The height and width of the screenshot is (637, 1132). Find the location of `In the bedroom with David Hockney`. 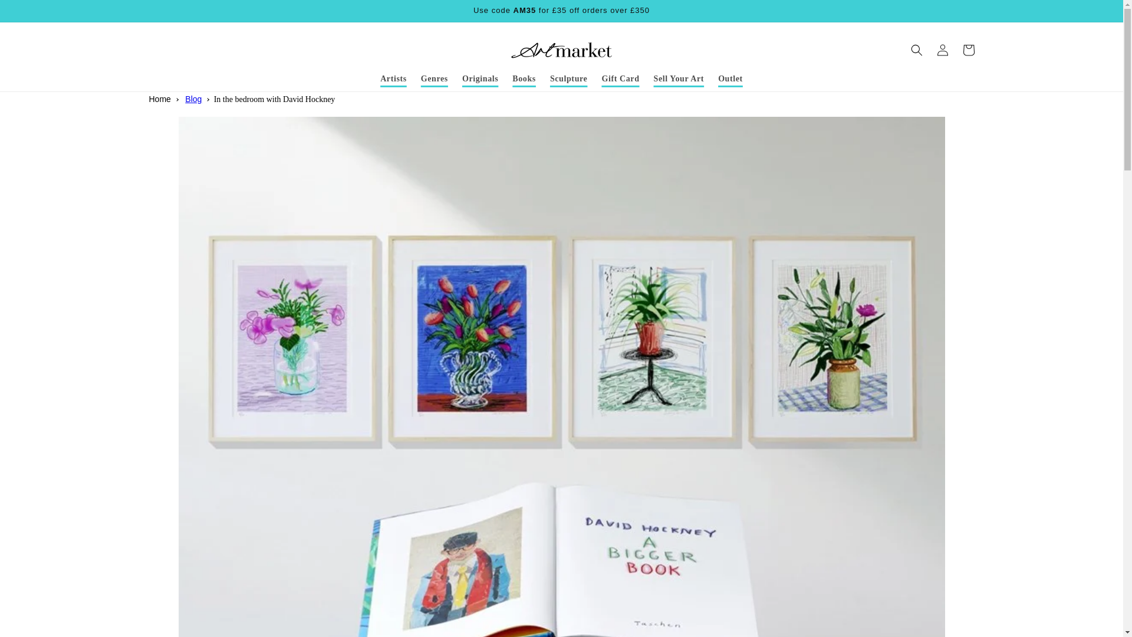

In the bedroom with David Hockney is located at coordinates (274, 99).